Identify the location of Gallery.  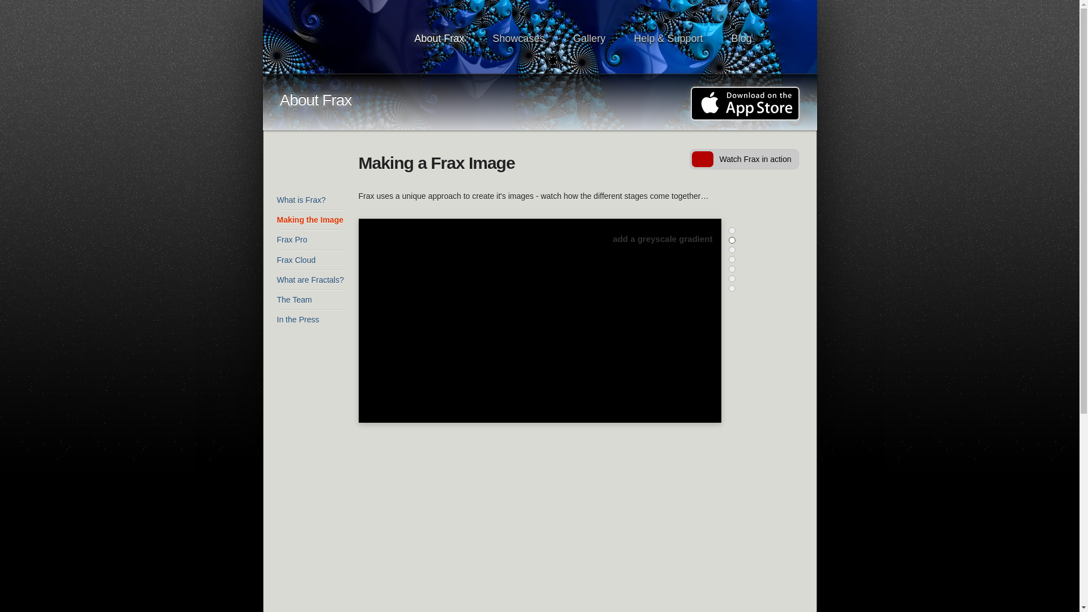
(589, 39).